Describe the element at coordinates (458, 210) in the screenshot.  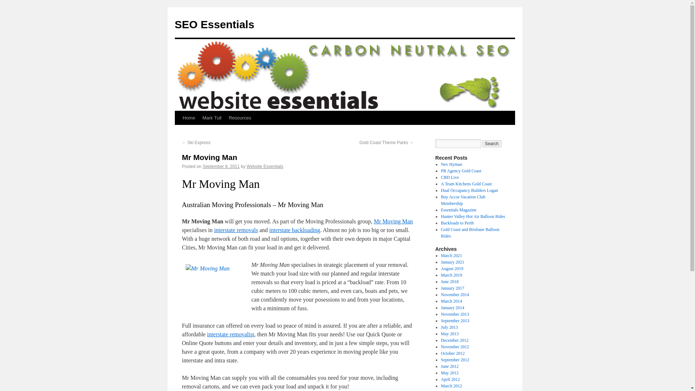
I see `Essentials Magazine` at that location.